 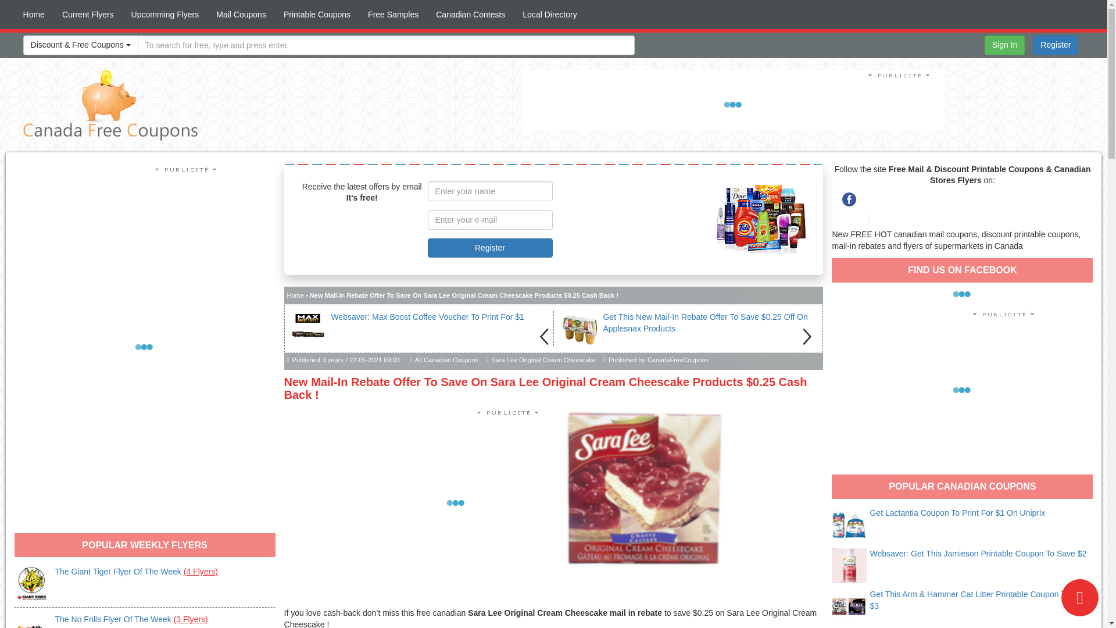 What do you see at coordinates (446, 361) in the screenshot?
I see `All Canadian Coupons` at bounding box center [446, 361].